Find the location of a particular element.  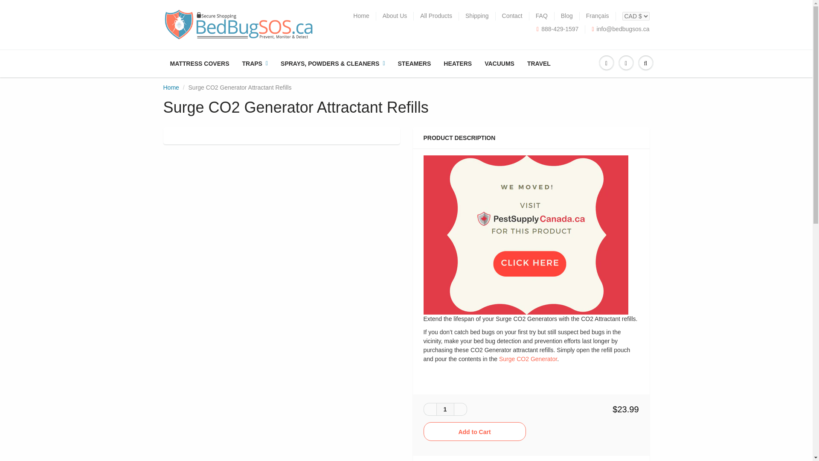

Add to Cart is located at coordinates (474, 431).